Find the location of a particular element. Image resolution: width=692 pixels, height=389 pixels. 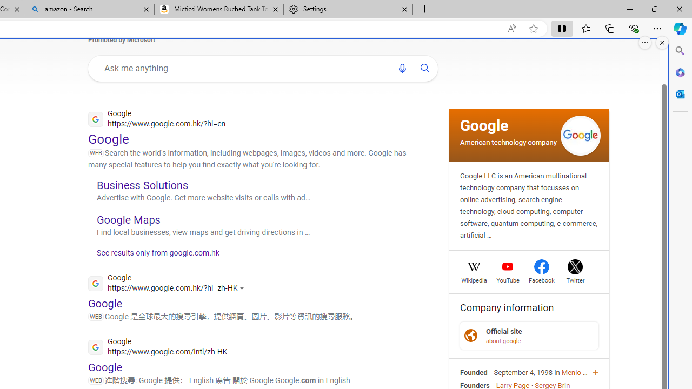

AutomationID: uaseabtn is located at coordinates (425, 68).